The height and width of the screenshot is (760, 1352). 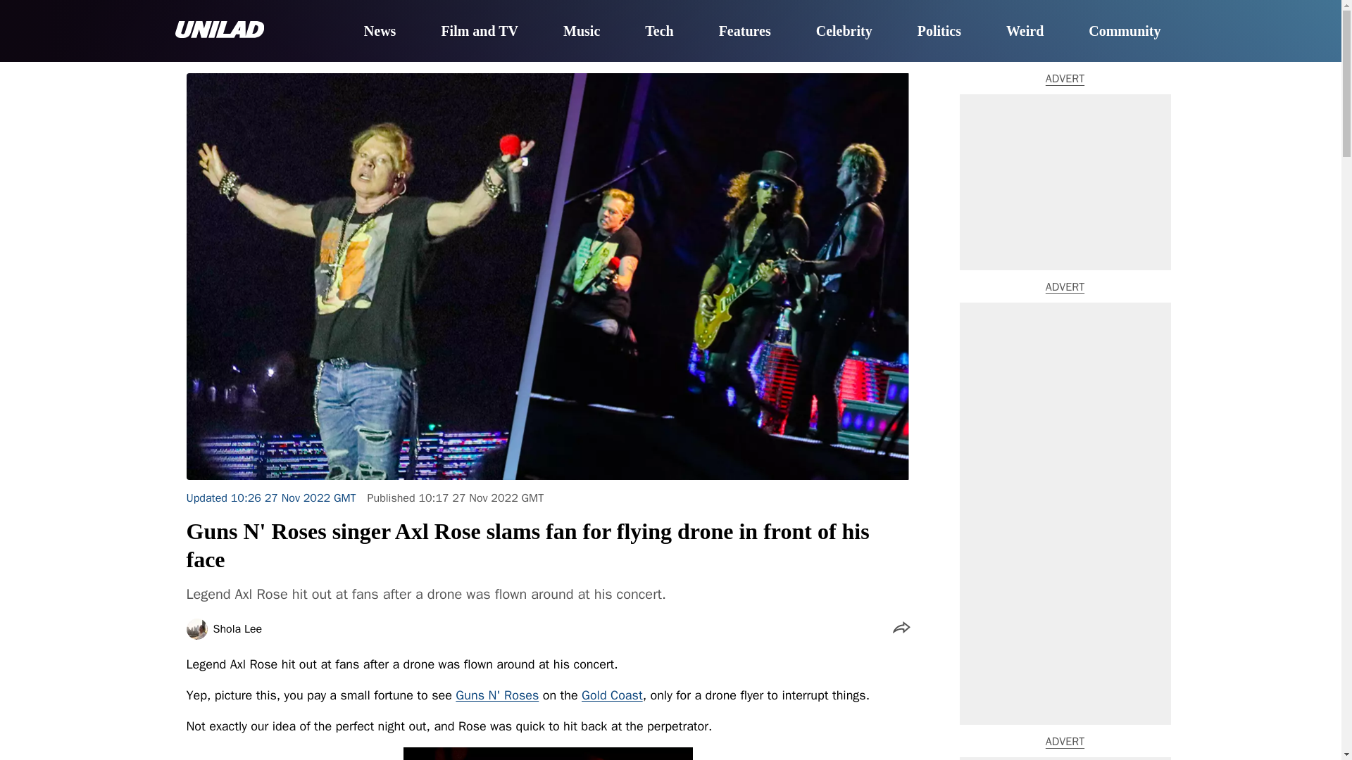 I want to click on Shola Lee, so click(x=237, y=628).